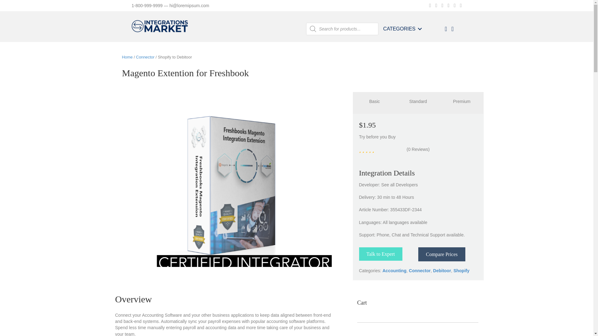  Describe the element at coordinates (461, 271) in the screenshot. I see `Shopify` at that location.